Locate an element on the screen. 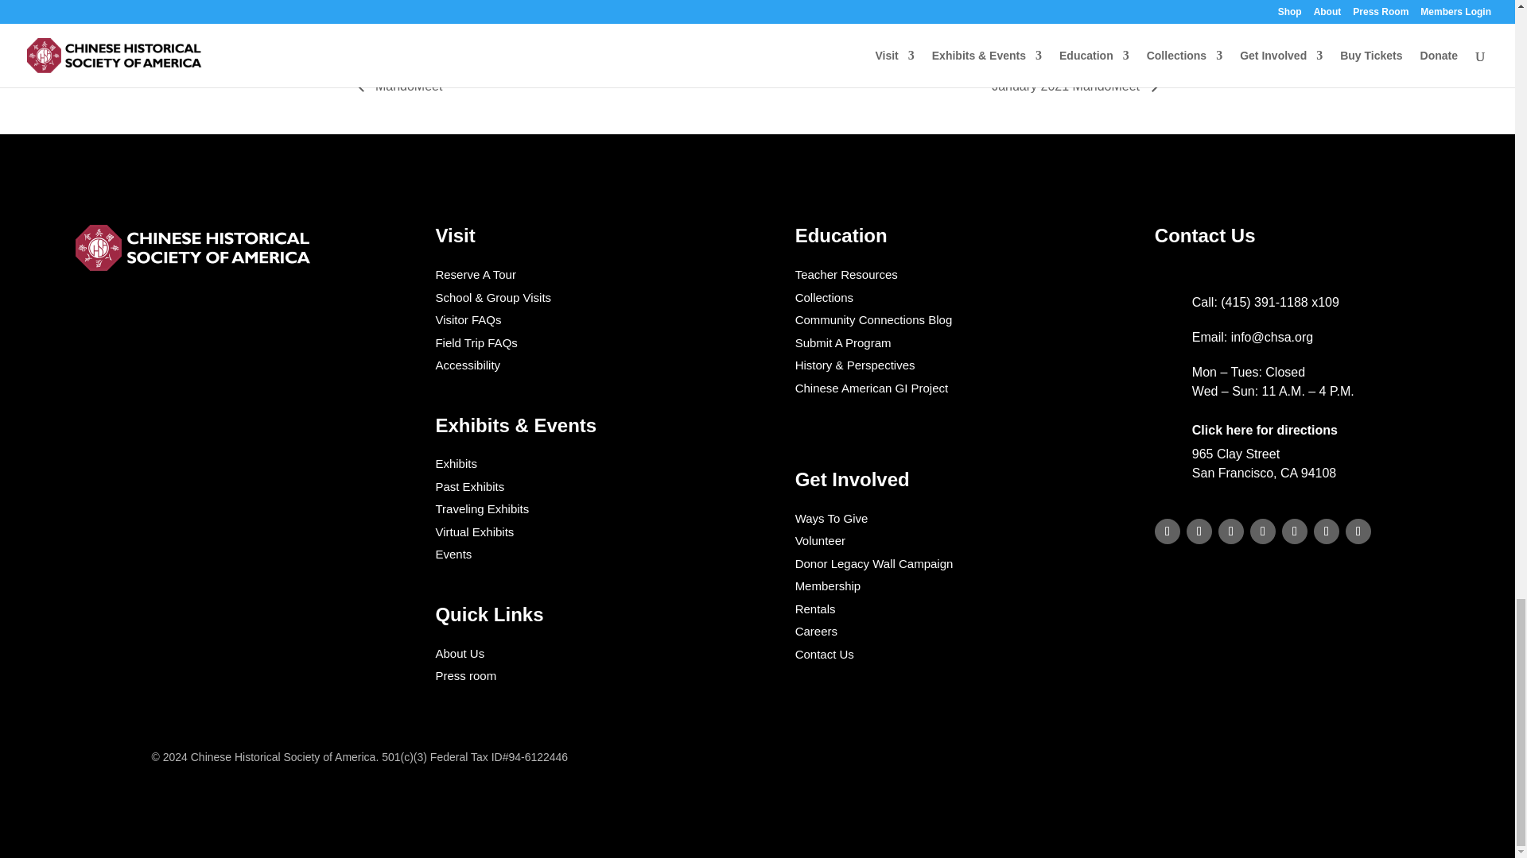 The image size is (1527, 858). Follow on tumblr is located at coordinates (1231, 531).